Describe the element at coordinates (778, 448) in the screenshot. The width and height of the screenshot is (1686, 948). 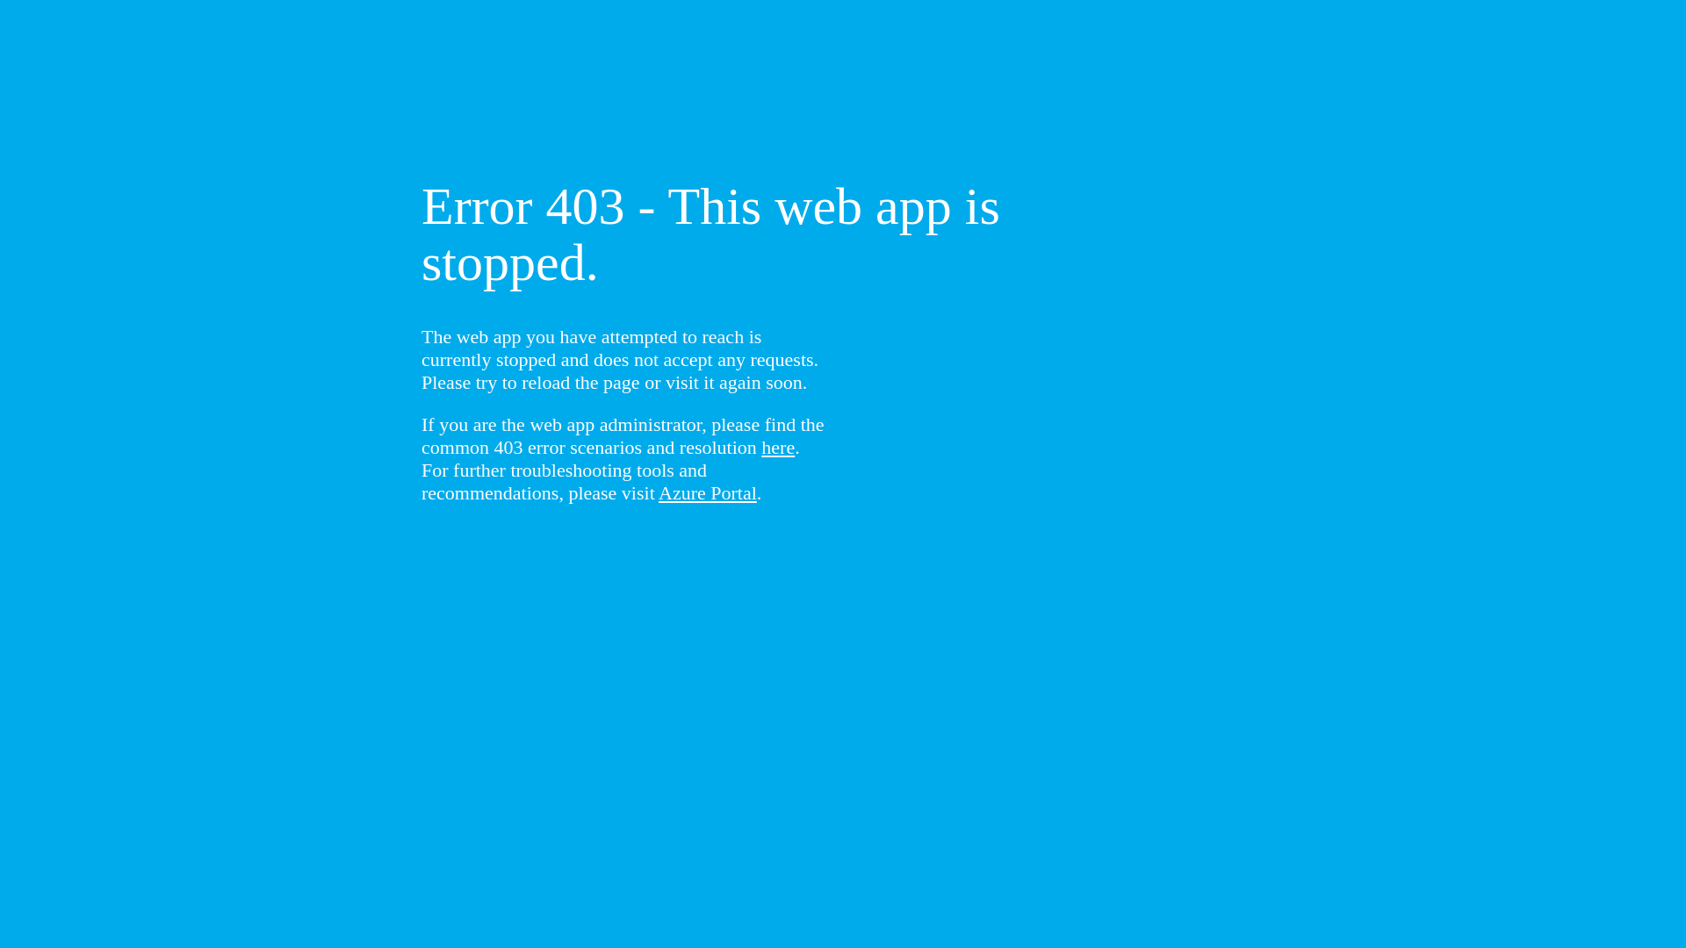
I see `here` at that location.